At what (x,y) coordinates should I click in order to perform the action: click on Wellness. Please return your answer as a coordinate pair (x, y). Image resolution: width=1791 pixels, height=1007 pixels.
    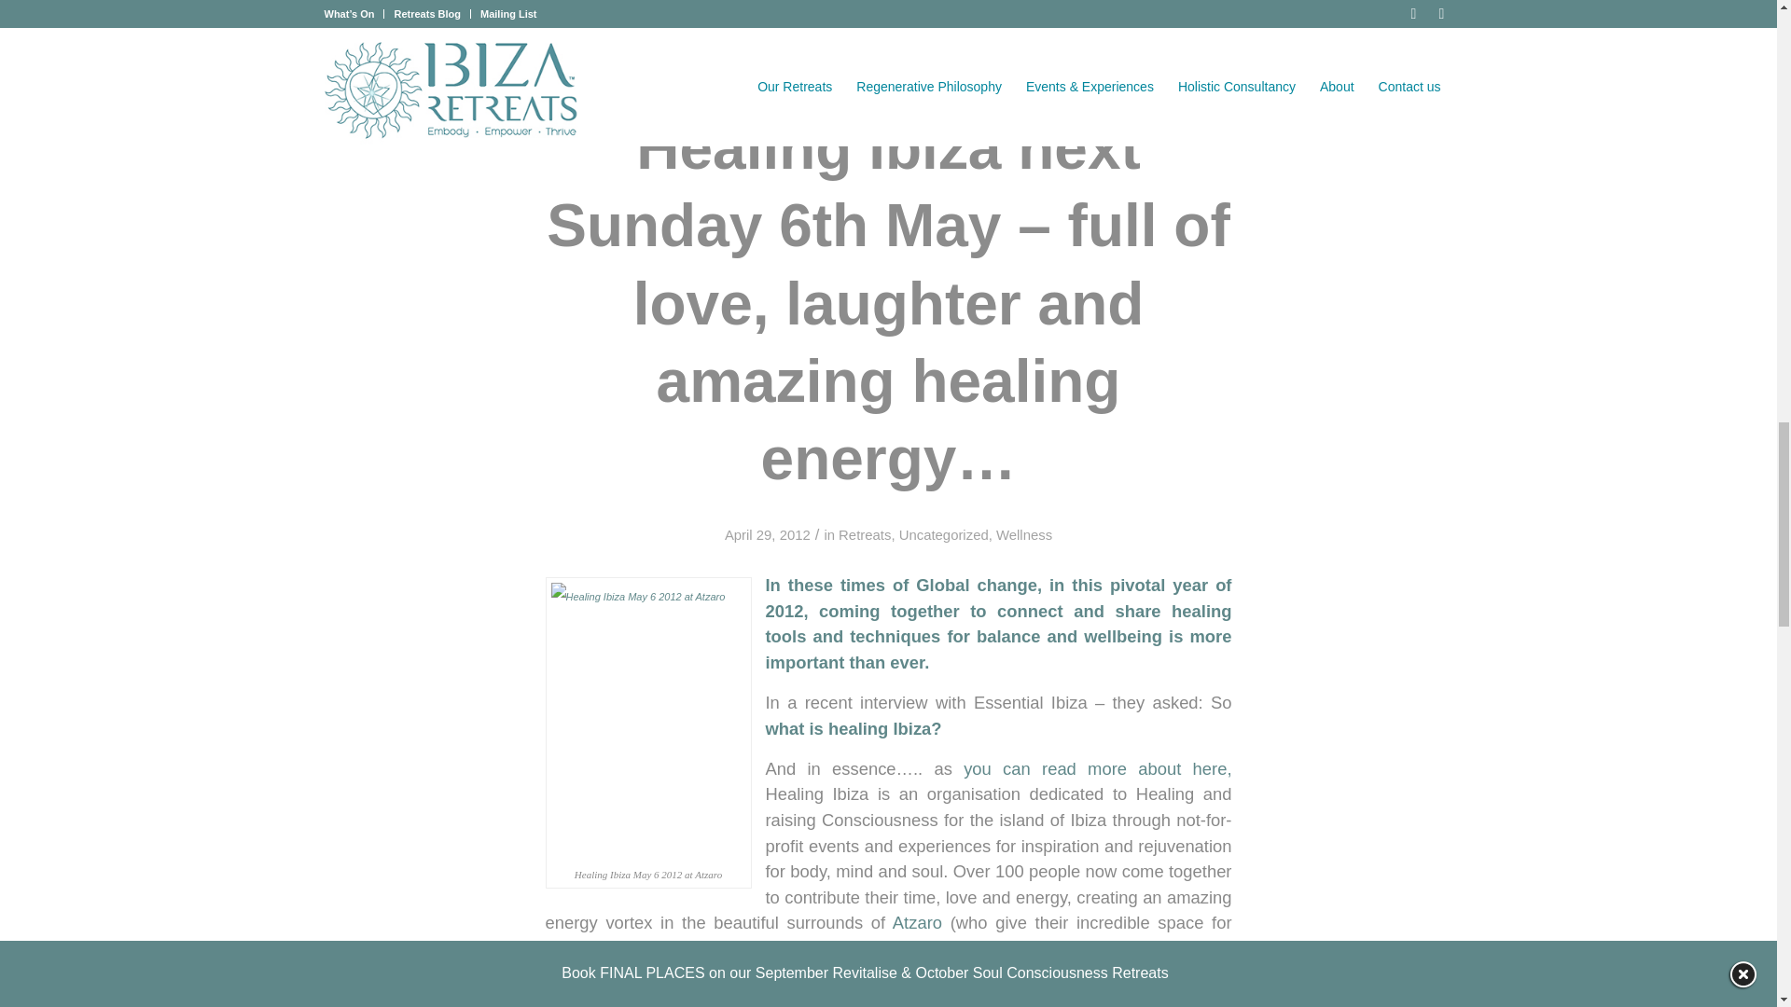
    Looking at the image, I should click on (1024, 535).